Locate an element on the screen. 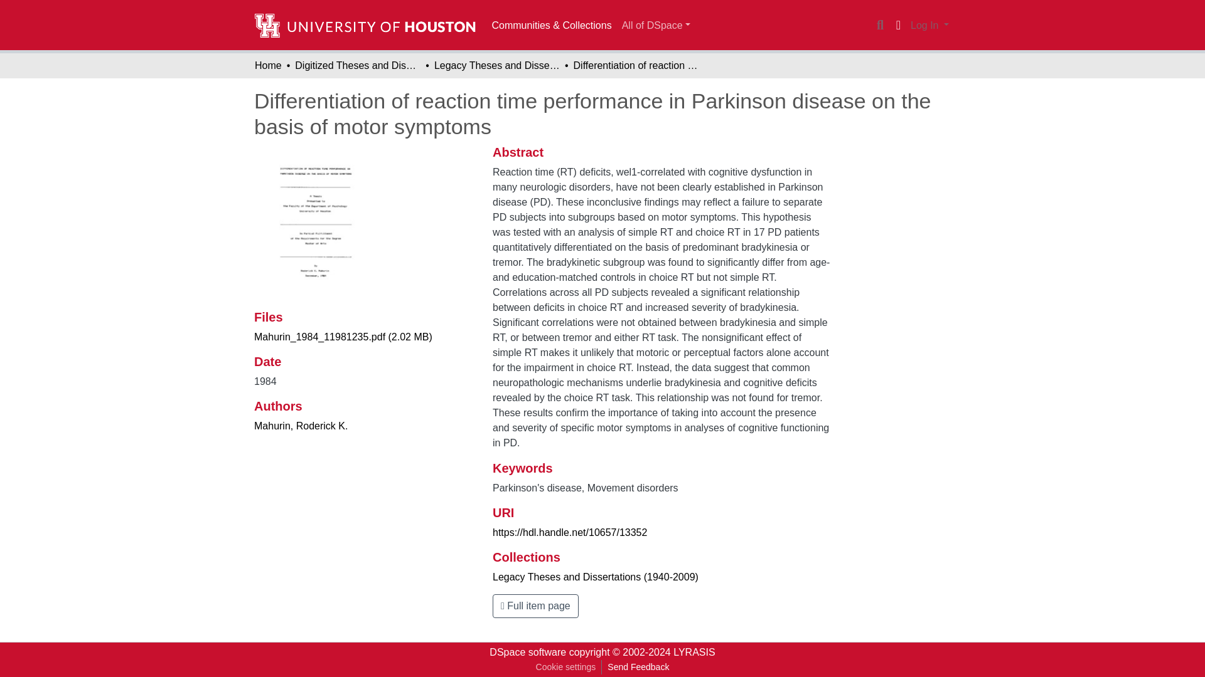 The image size is (1205, 677). LYRASIS is located at coordinates (694, 652).